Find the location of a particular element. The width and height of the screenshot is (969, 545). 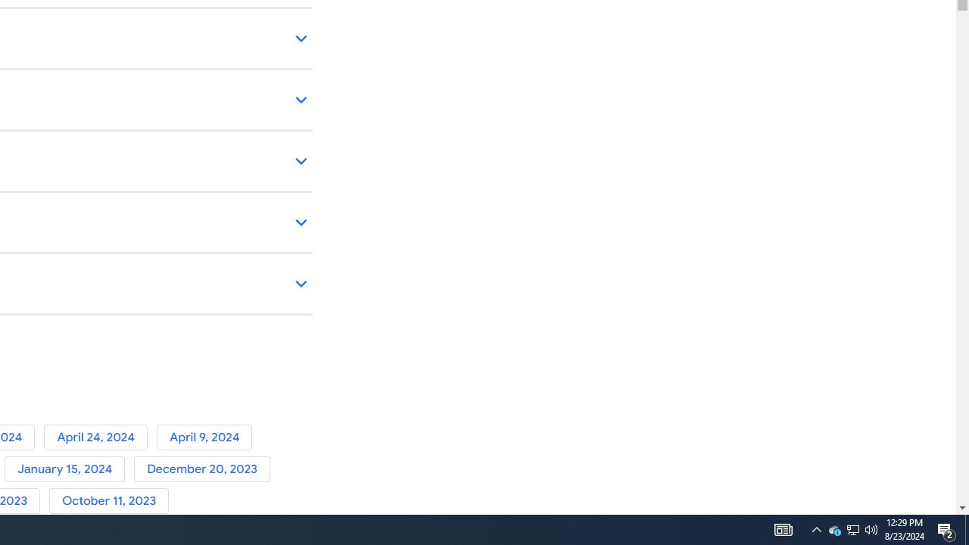

April 24, 2024 is located at coordinates (100, 437).